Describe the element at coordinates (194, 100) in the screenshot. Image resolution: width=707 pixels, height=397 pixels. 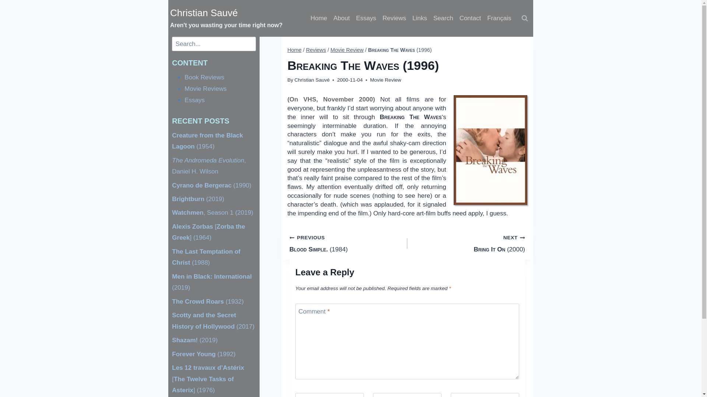
I see `Essays` at that location.